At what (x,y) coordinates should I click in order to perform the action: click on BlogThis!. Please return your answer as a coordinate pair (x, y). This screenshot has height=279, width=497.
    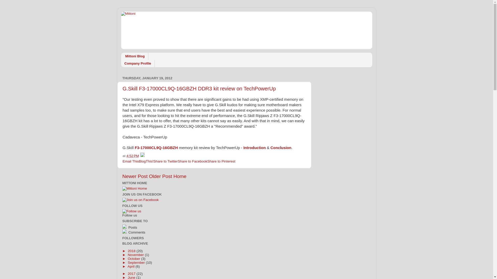
    Looking at the image, I should click on (146, 161).